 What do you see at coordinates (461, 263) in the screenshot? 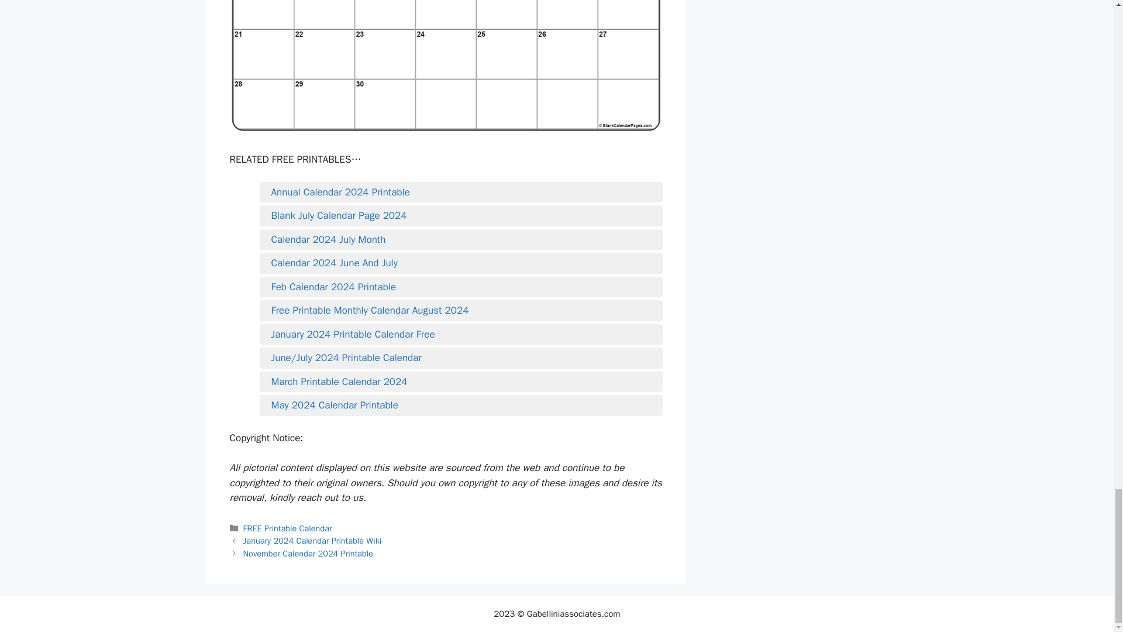
I see `Calendar 2024 June And July` at bounding box center [461, 263].